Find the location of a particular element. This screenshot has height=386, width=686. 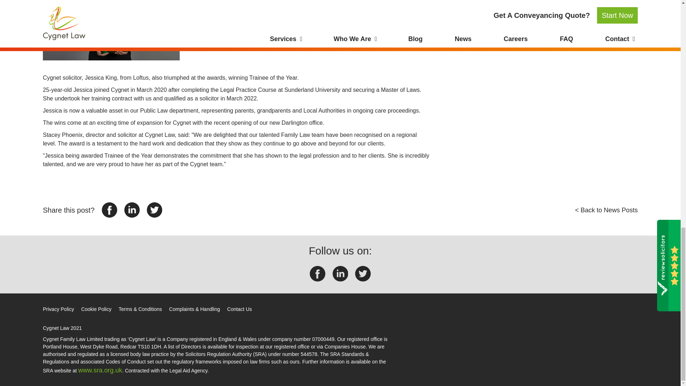

Click to share this post on LinkedIn is located at coordinates (132, 210).